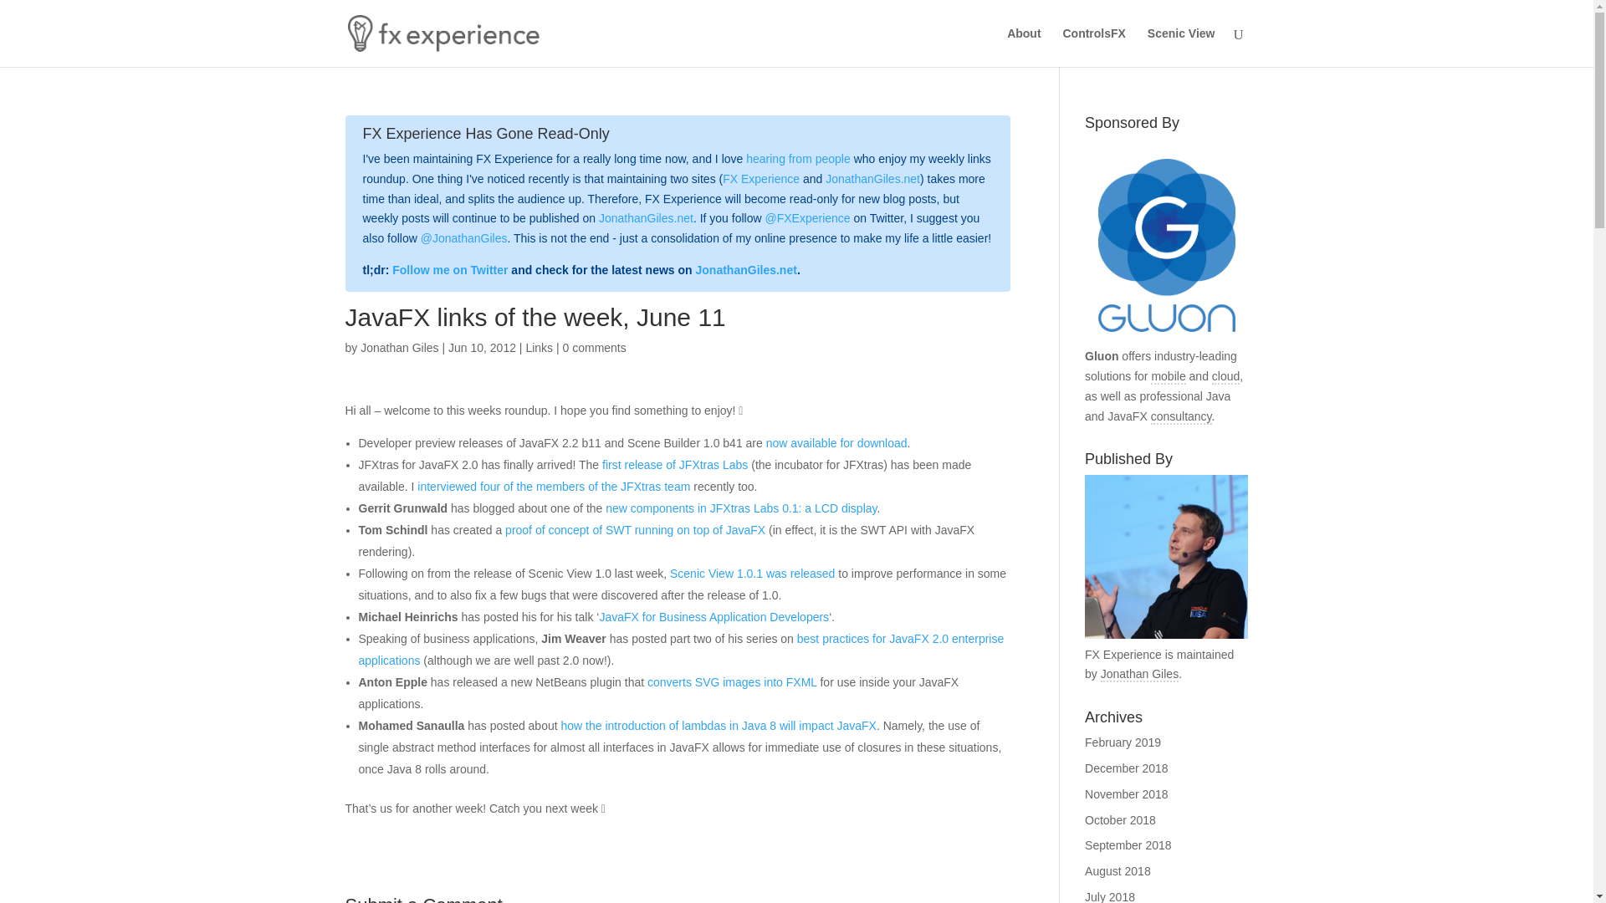  What do you see at coordinates (752, 574) in the screenshot?
I see `Scenic View 1.0.1 was released` at bounding box center [752, 574].